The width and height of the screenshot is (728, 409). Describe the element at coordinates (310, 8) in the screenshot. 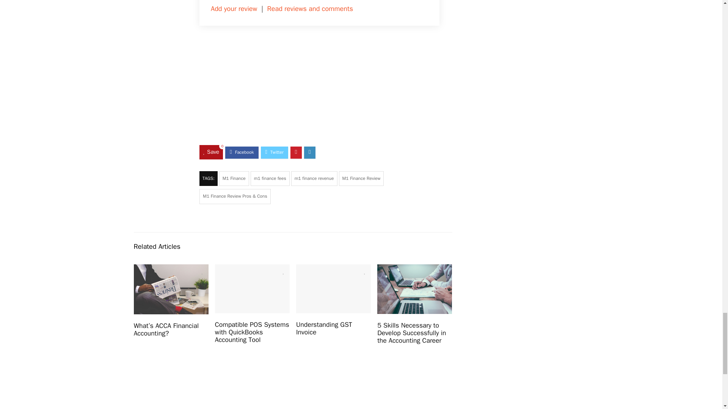

I see `Read reviews and comments` at that location.